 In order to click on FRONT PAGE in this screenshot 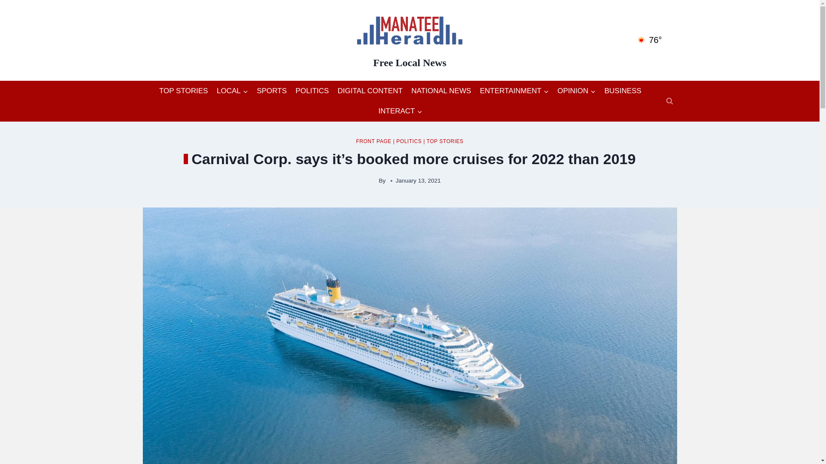, I will do `click(373, 141)`.